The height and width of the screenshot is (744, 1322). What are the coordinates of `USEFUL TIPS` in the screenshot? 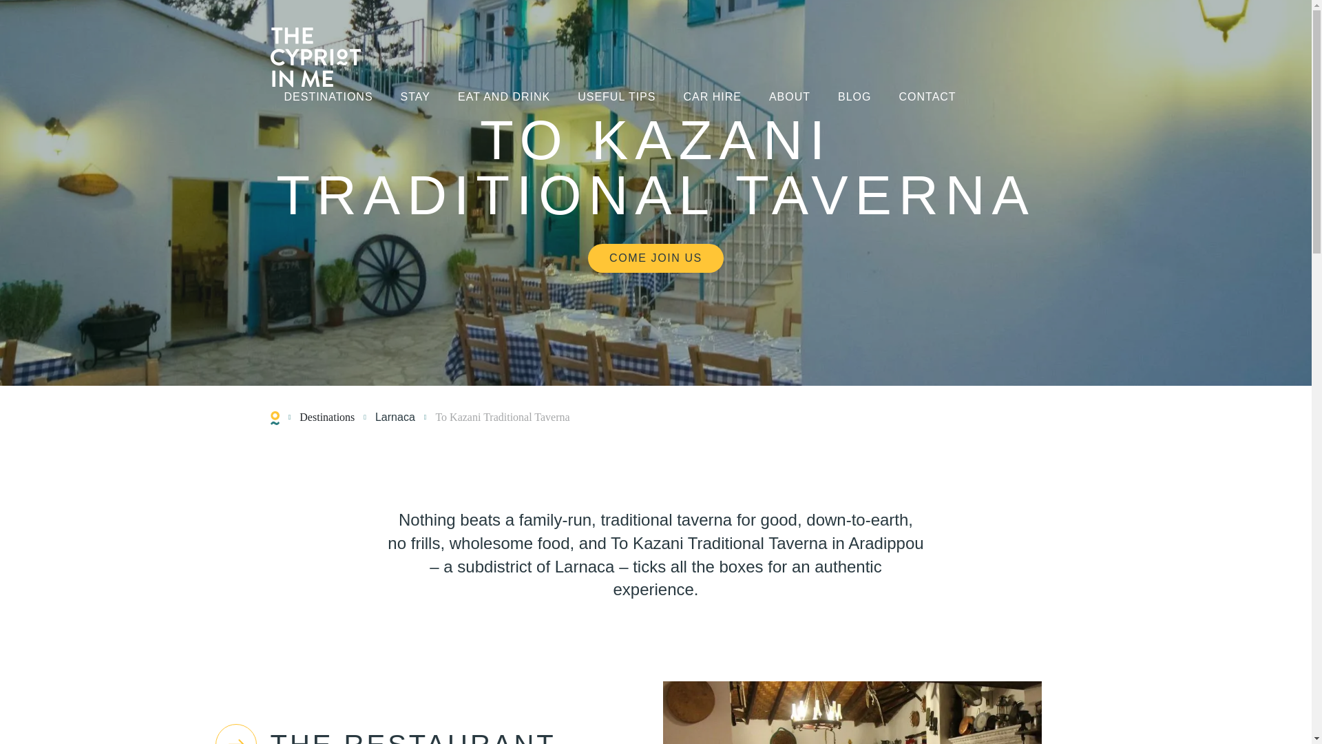 It's located at (617, 98).